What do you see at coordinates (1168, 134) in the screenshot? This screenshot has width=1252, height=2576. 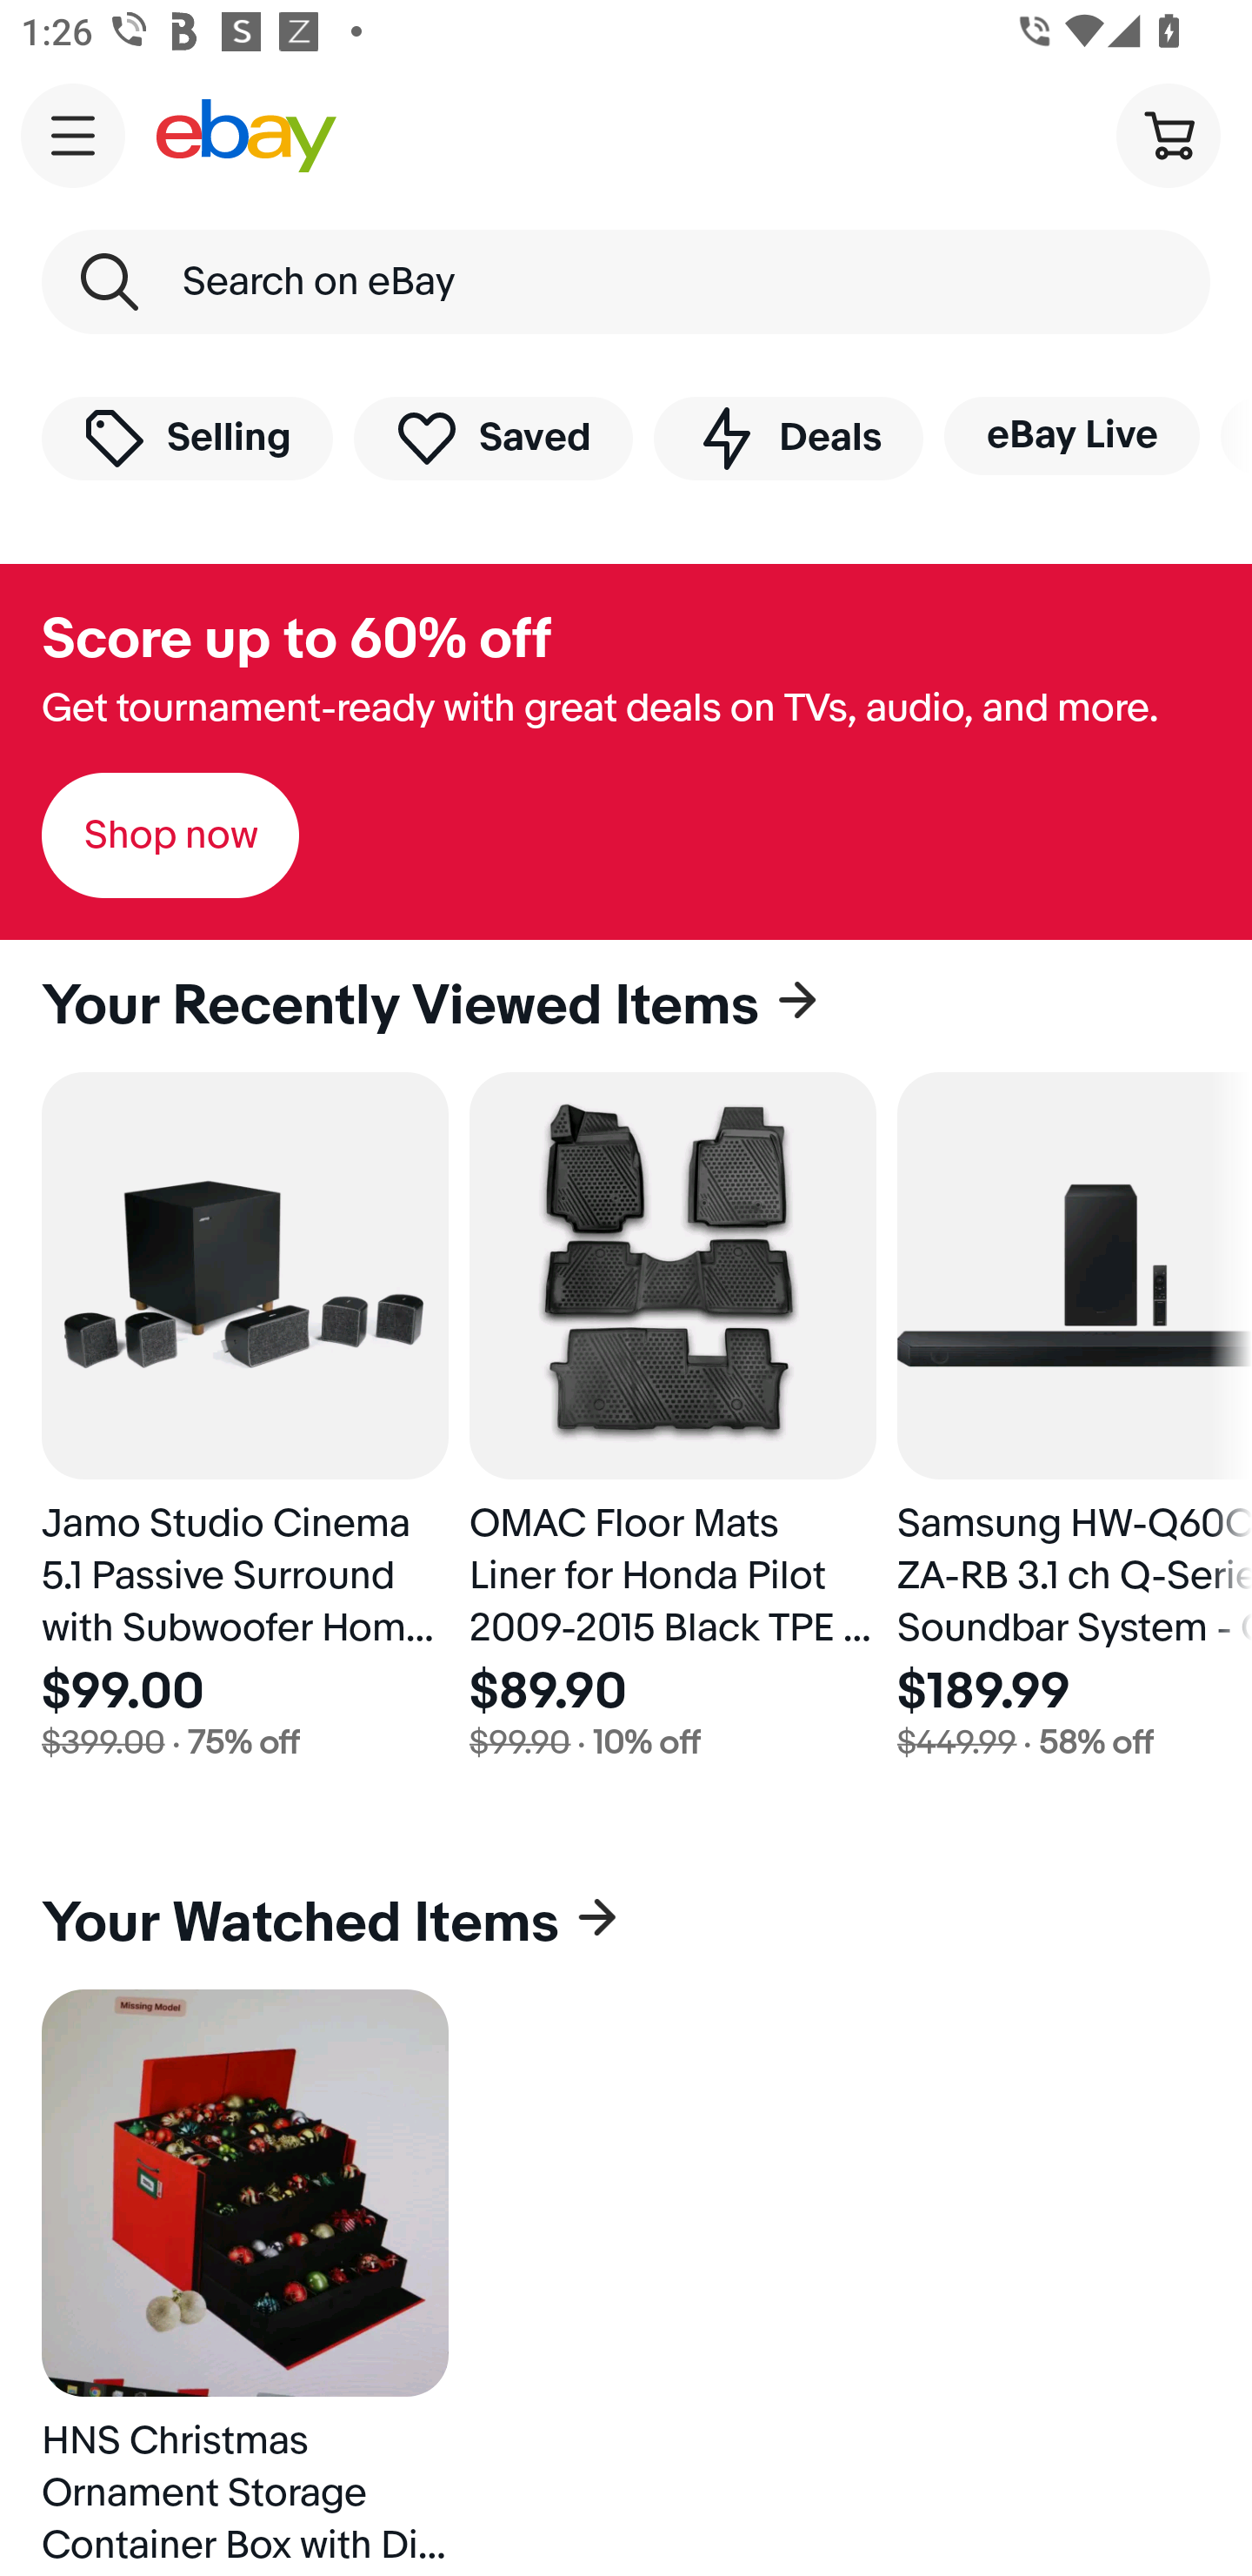 I see `Cart button shopping cart` at bounding box center [1168, 134].